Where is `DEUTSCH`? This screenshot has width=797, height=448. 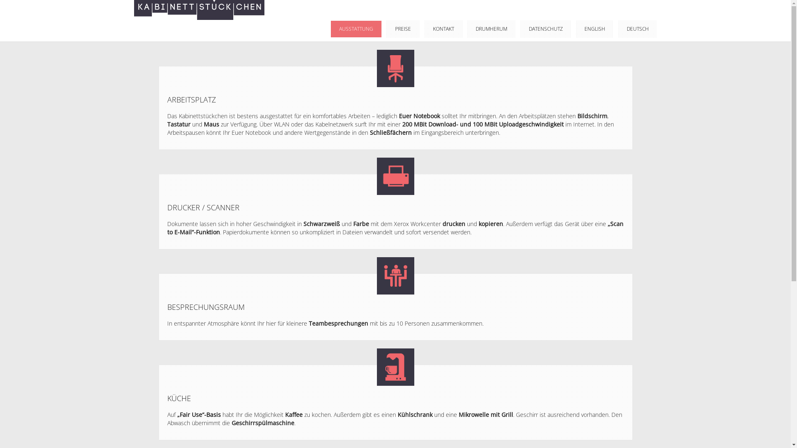
DEUTSCH is located at coordinates (638, 29).